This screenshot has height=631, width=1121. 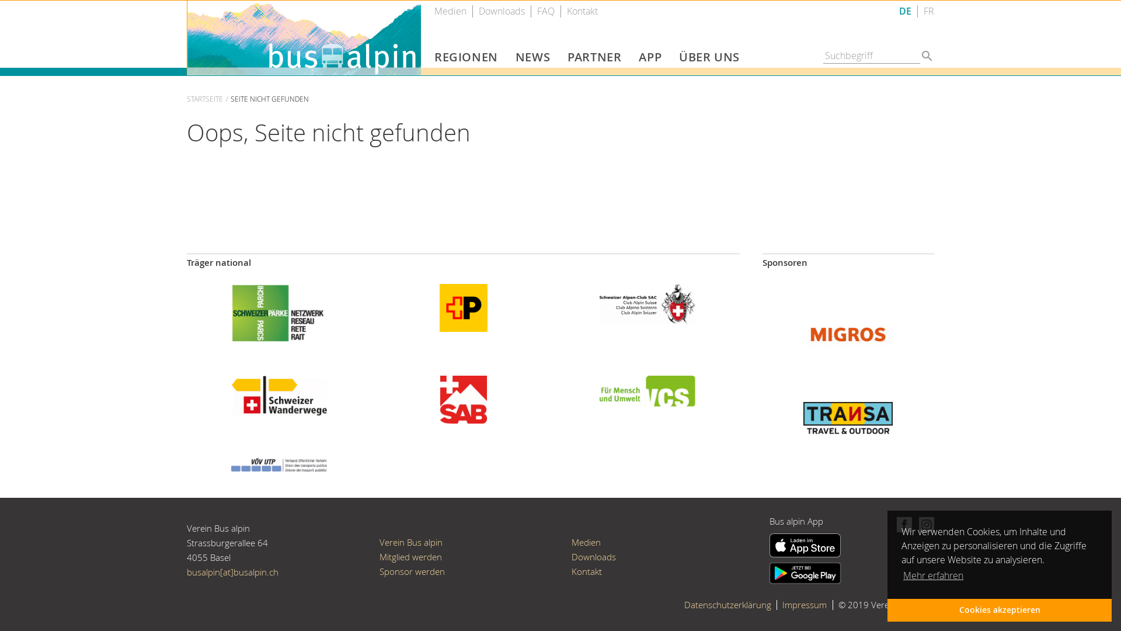 I want to click on Verein Bus alpin, so click(x=411, y=542).